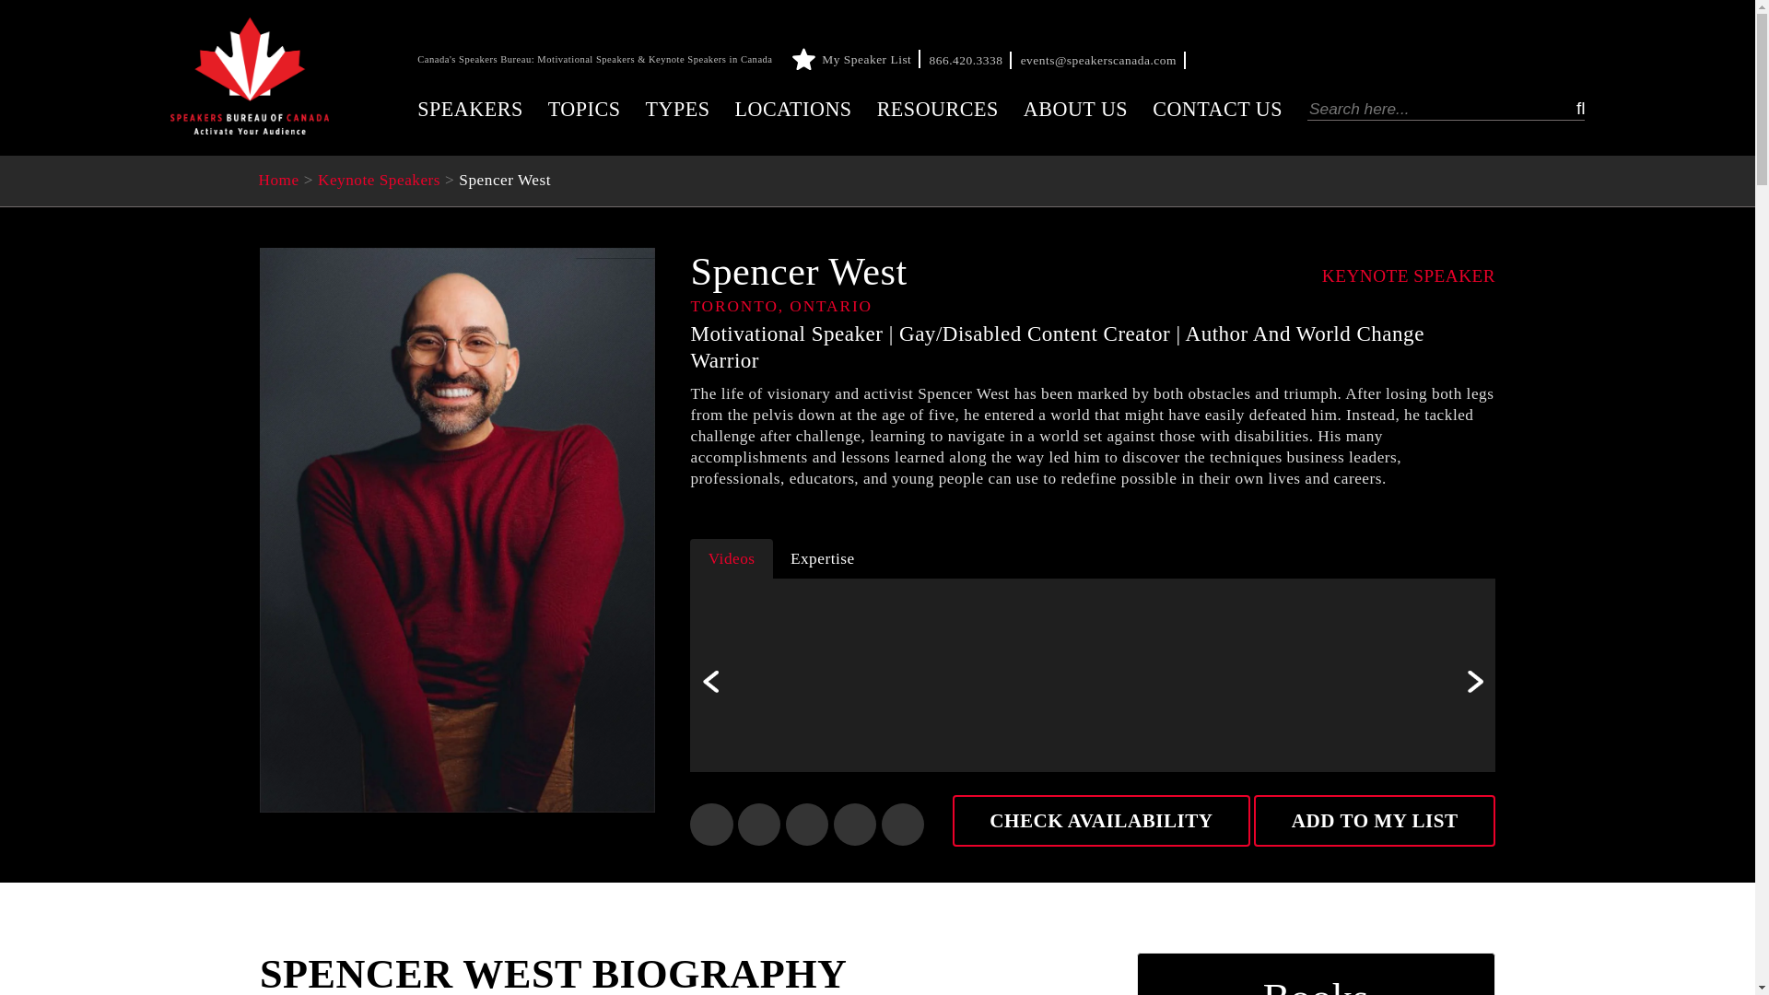  I want to click on RESOURCES, so click(938, 109).